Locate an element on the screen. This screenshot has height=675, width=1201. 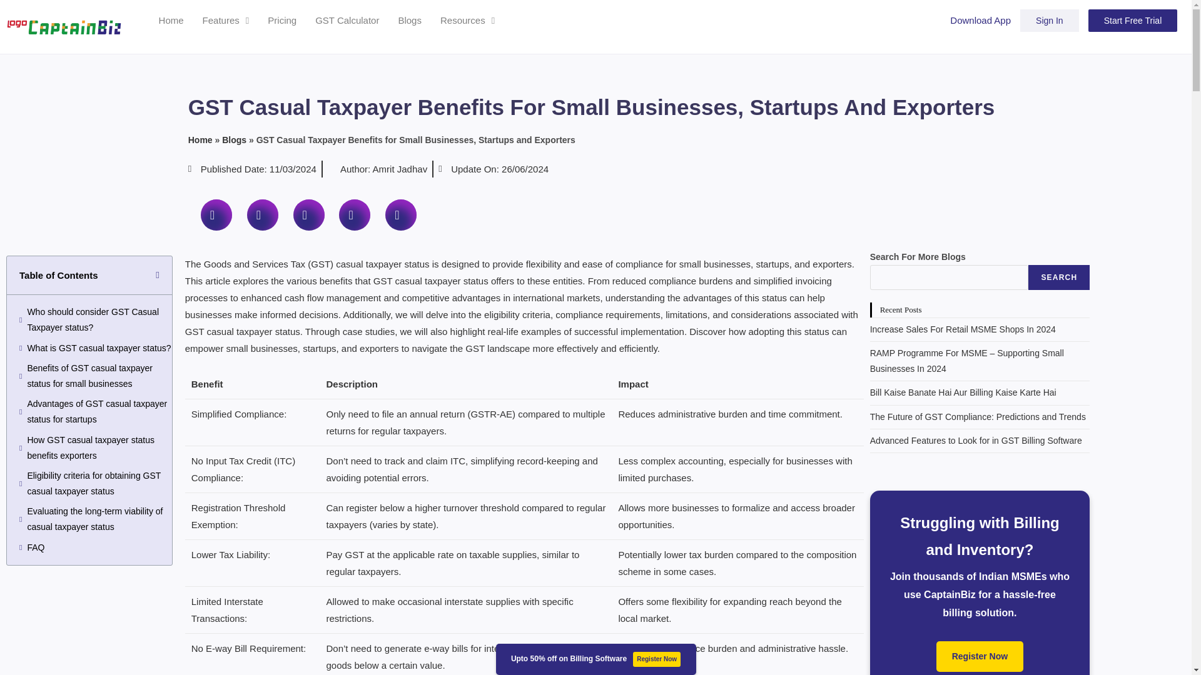
Home is located at coordinates (171, 20).